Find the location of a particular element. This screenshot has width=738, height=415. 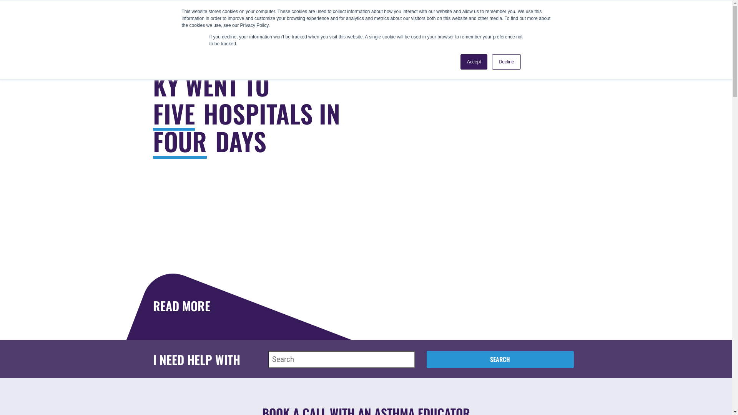

ASTHMA is located at coordinates (150, 37).